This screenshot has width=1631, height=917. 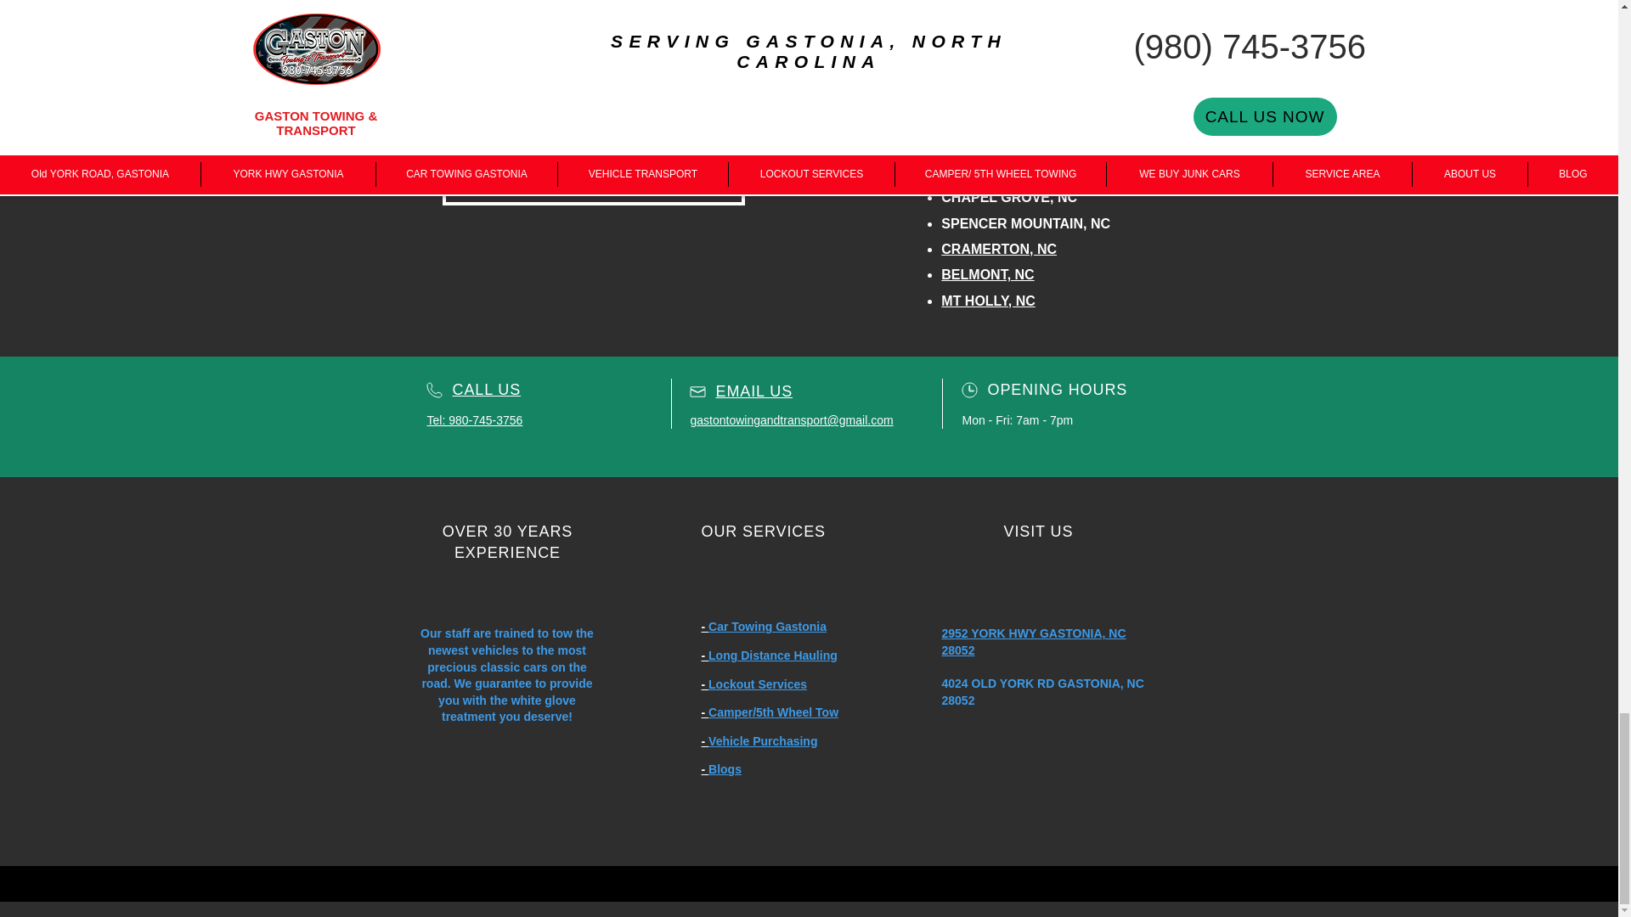 I want to click on - Car Towing Gastonia, so click(x=764, y=627).